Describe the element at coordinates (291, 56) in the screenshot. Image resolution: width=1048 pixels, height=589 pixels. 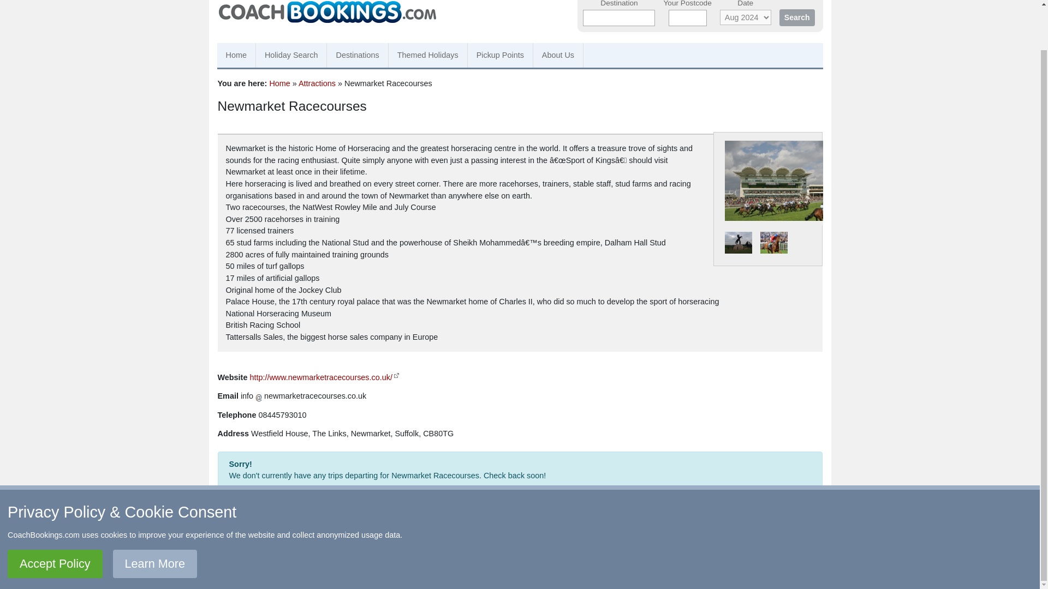
I see `Holiday Search` at that location.